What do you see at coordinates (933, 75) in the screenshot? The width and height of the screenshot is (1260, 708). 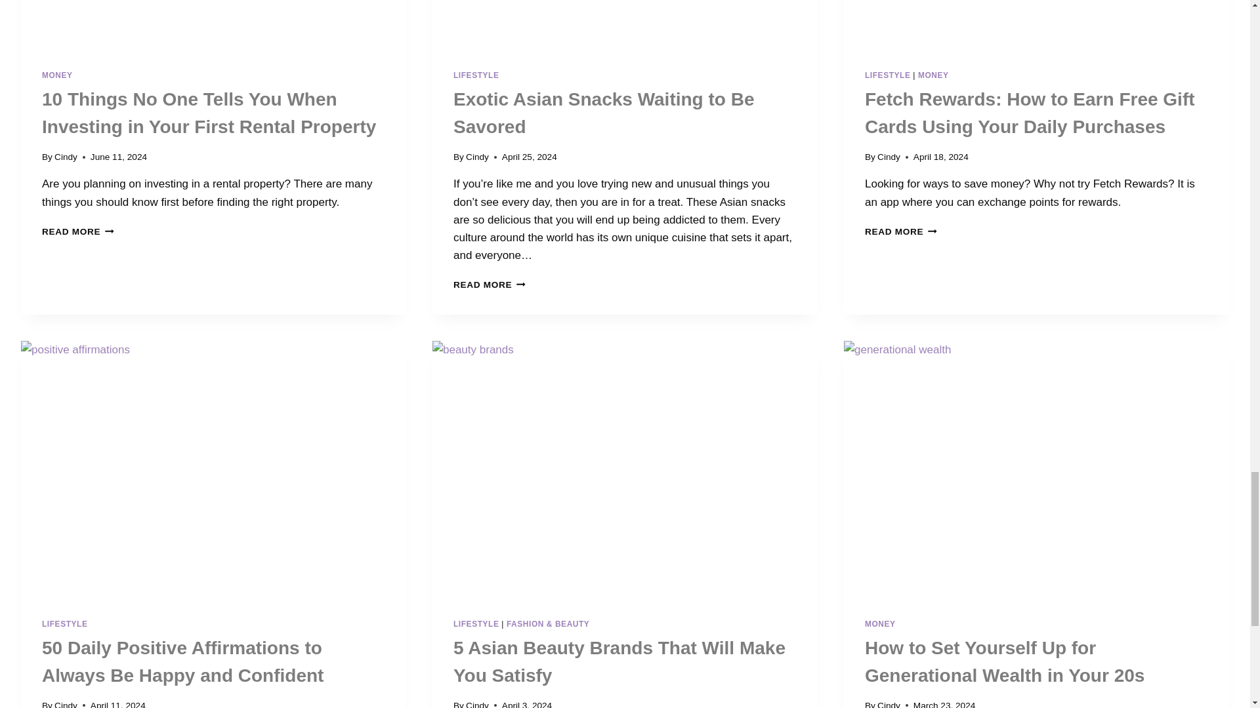 I see `MONEY` at bounding box center [933, 75].